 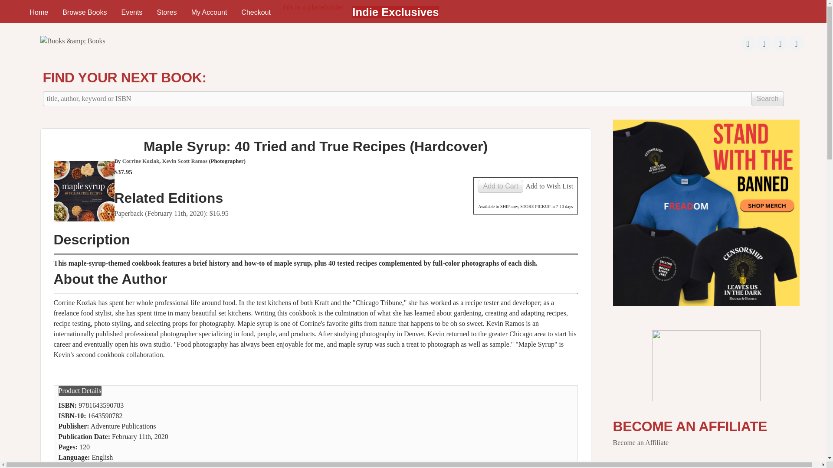 What do you see at coordinates (131, 12) in the screenshot?
I see `Events` at bounding box center [131, 12].